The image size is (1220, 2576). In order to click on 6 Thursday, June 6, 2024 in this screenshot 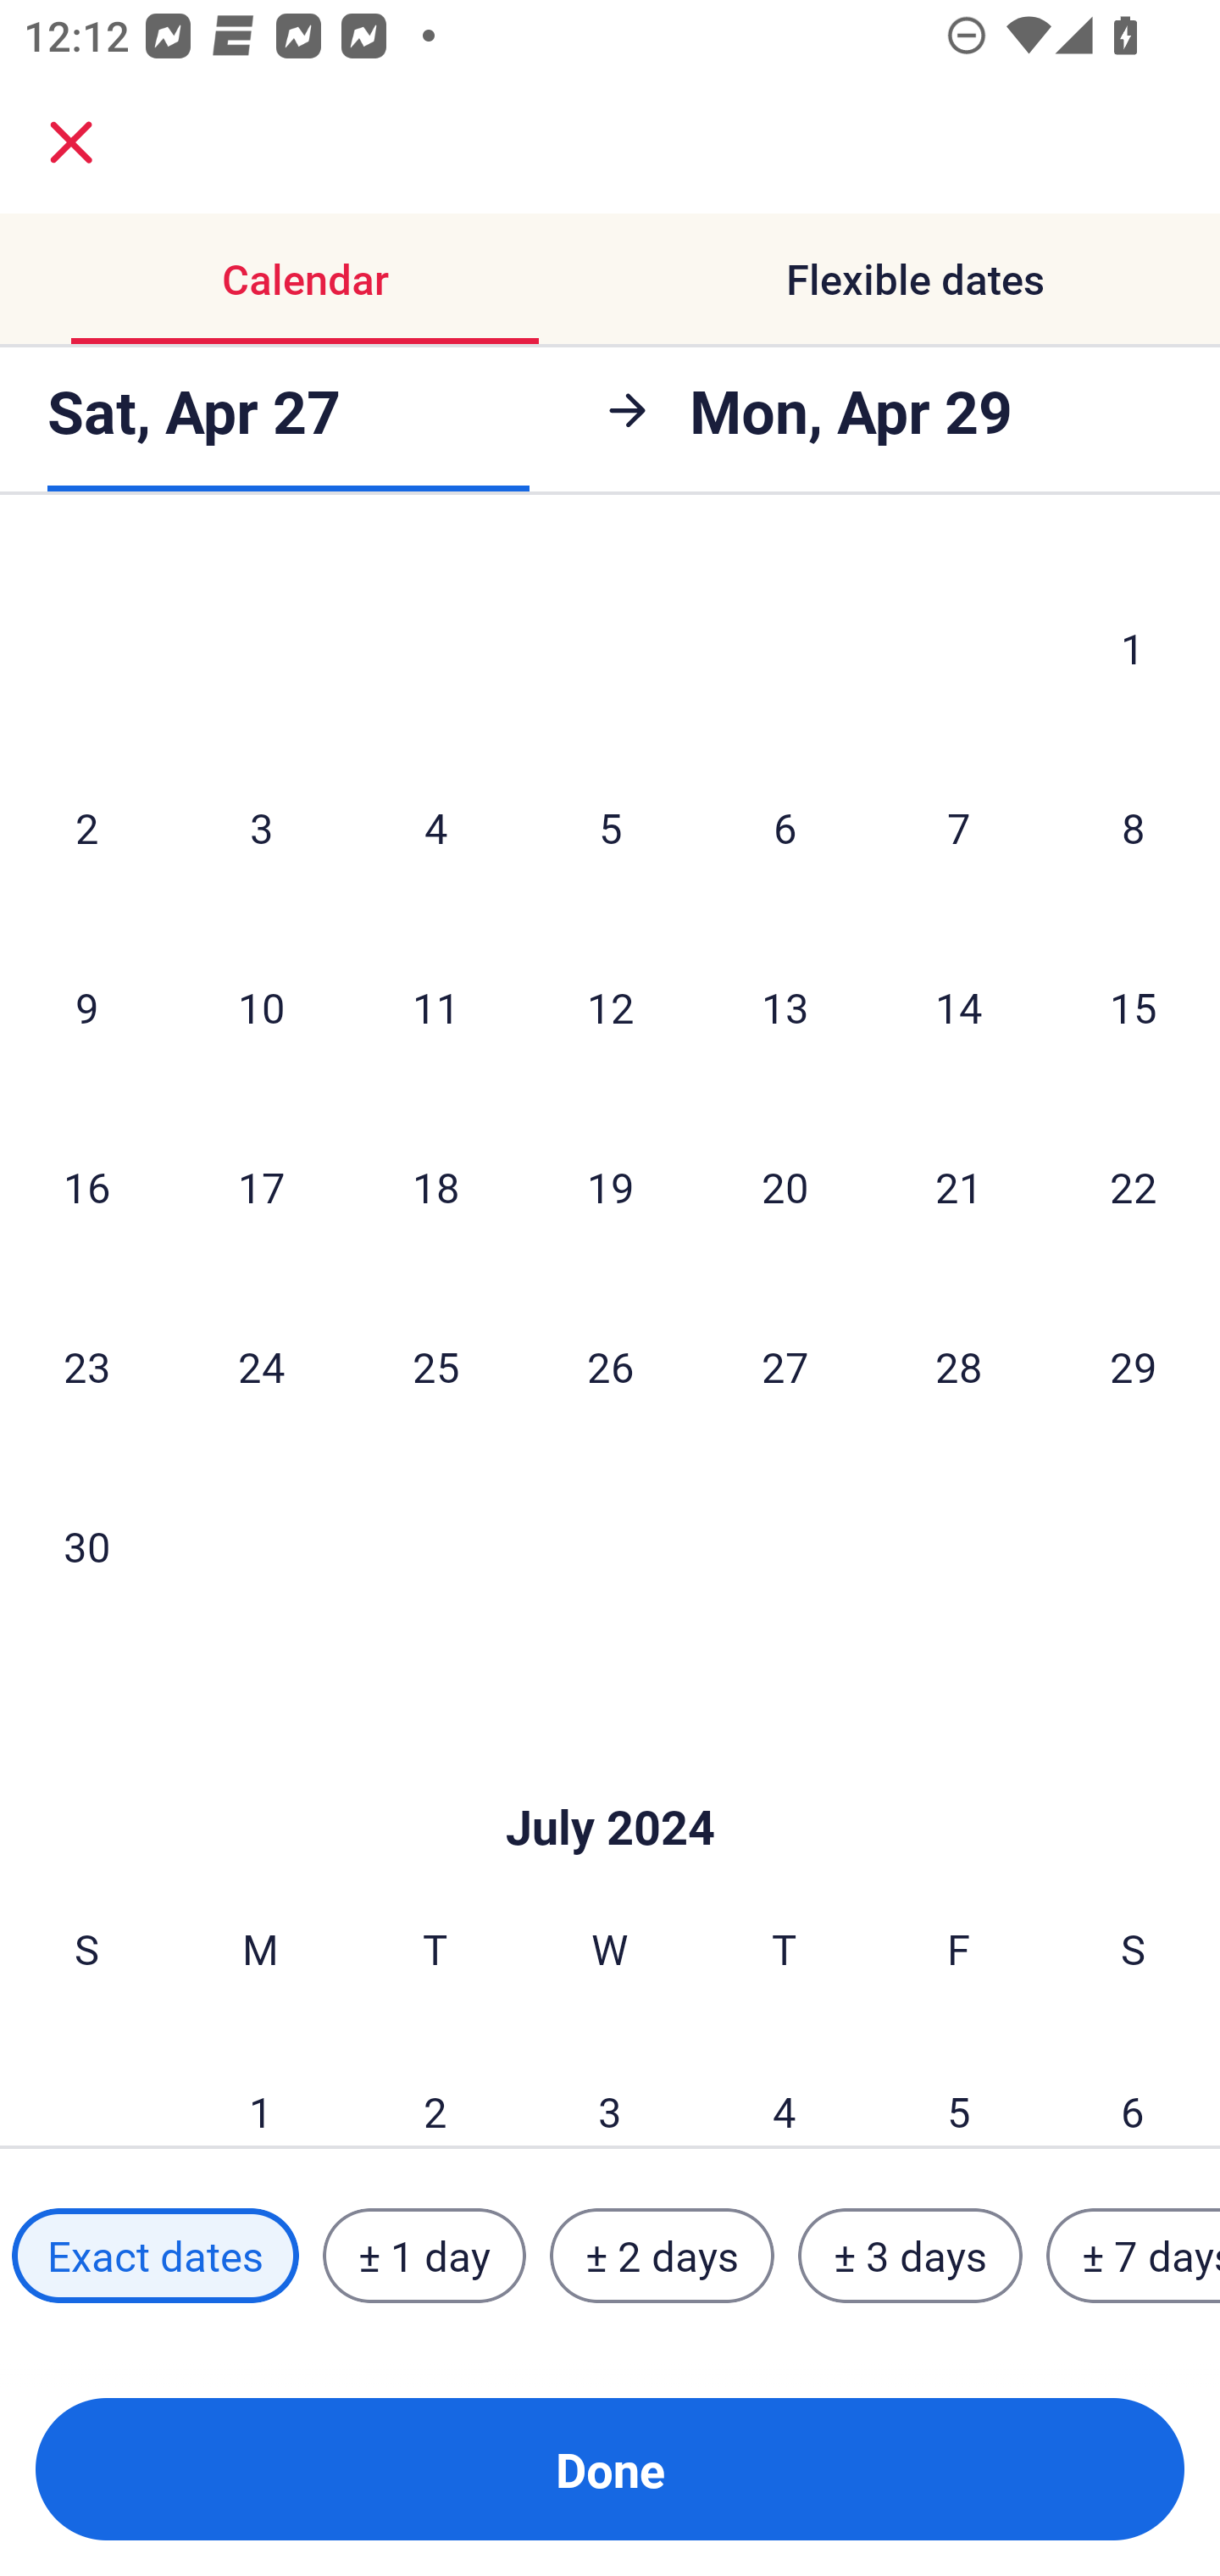, I will do `click(785, 828)`.